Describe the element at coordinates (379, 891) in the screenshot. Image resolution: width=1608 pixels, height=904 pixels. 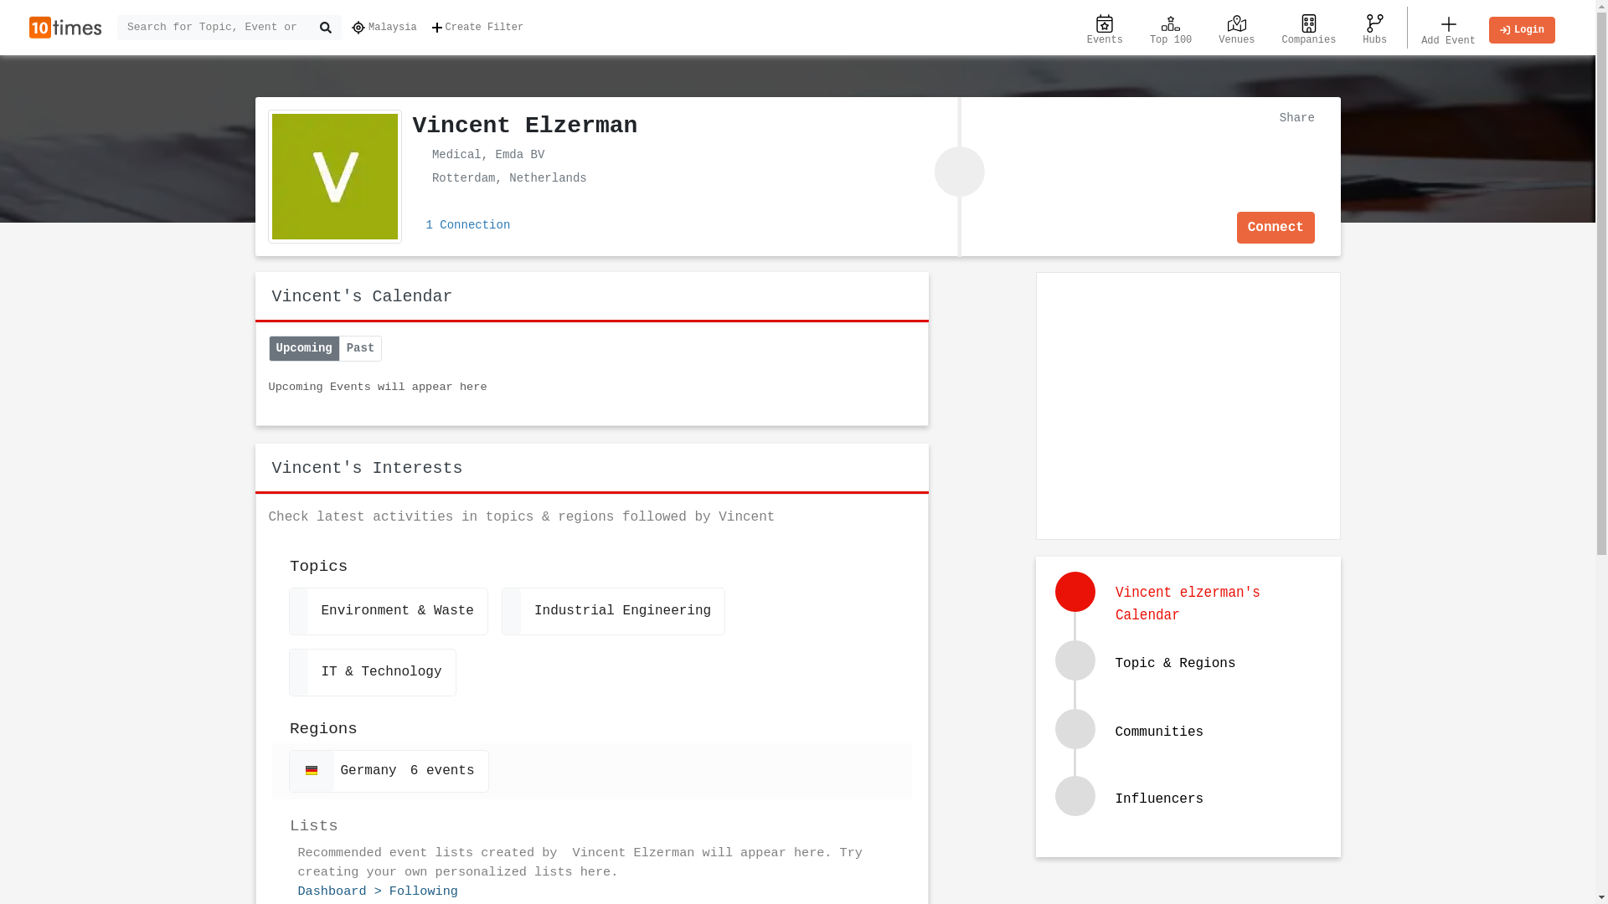
I see `Dashboard > Following` at that location.